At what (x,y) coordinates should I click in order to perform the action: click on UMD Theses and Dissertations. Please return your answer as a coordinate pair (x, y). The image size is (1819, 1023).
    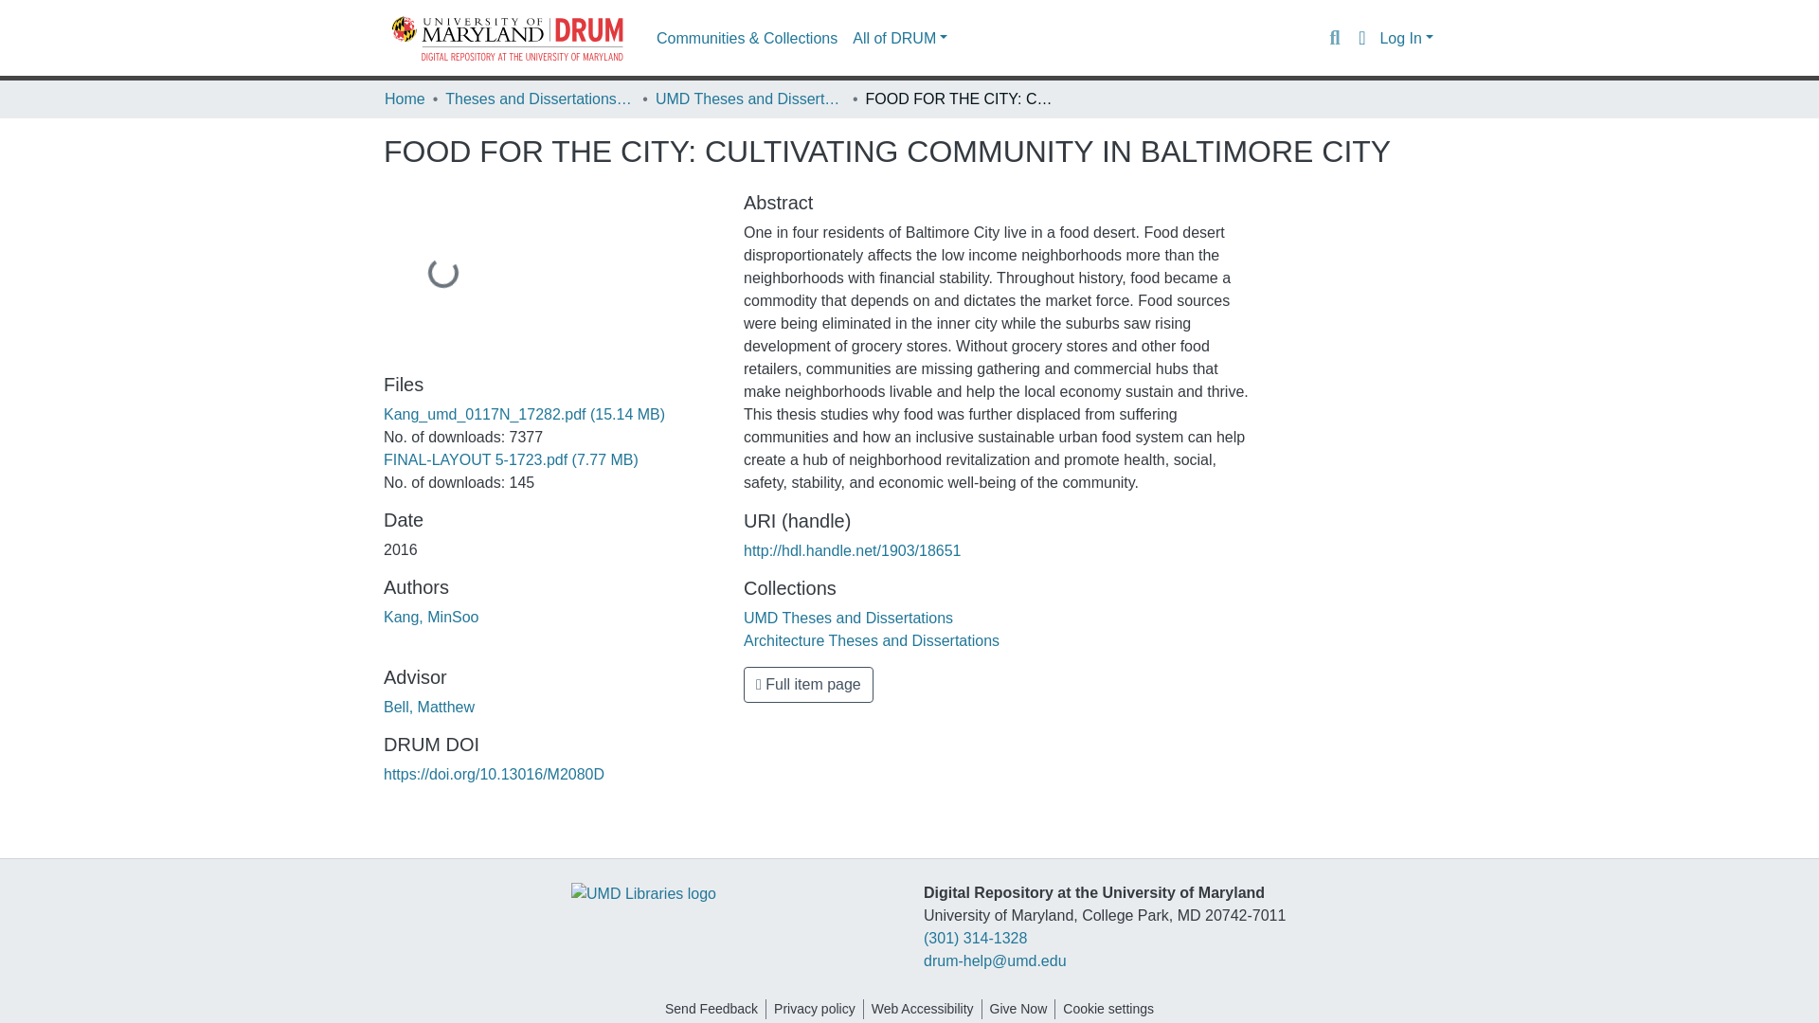
    Looking at the image, I should click on (849, 618).